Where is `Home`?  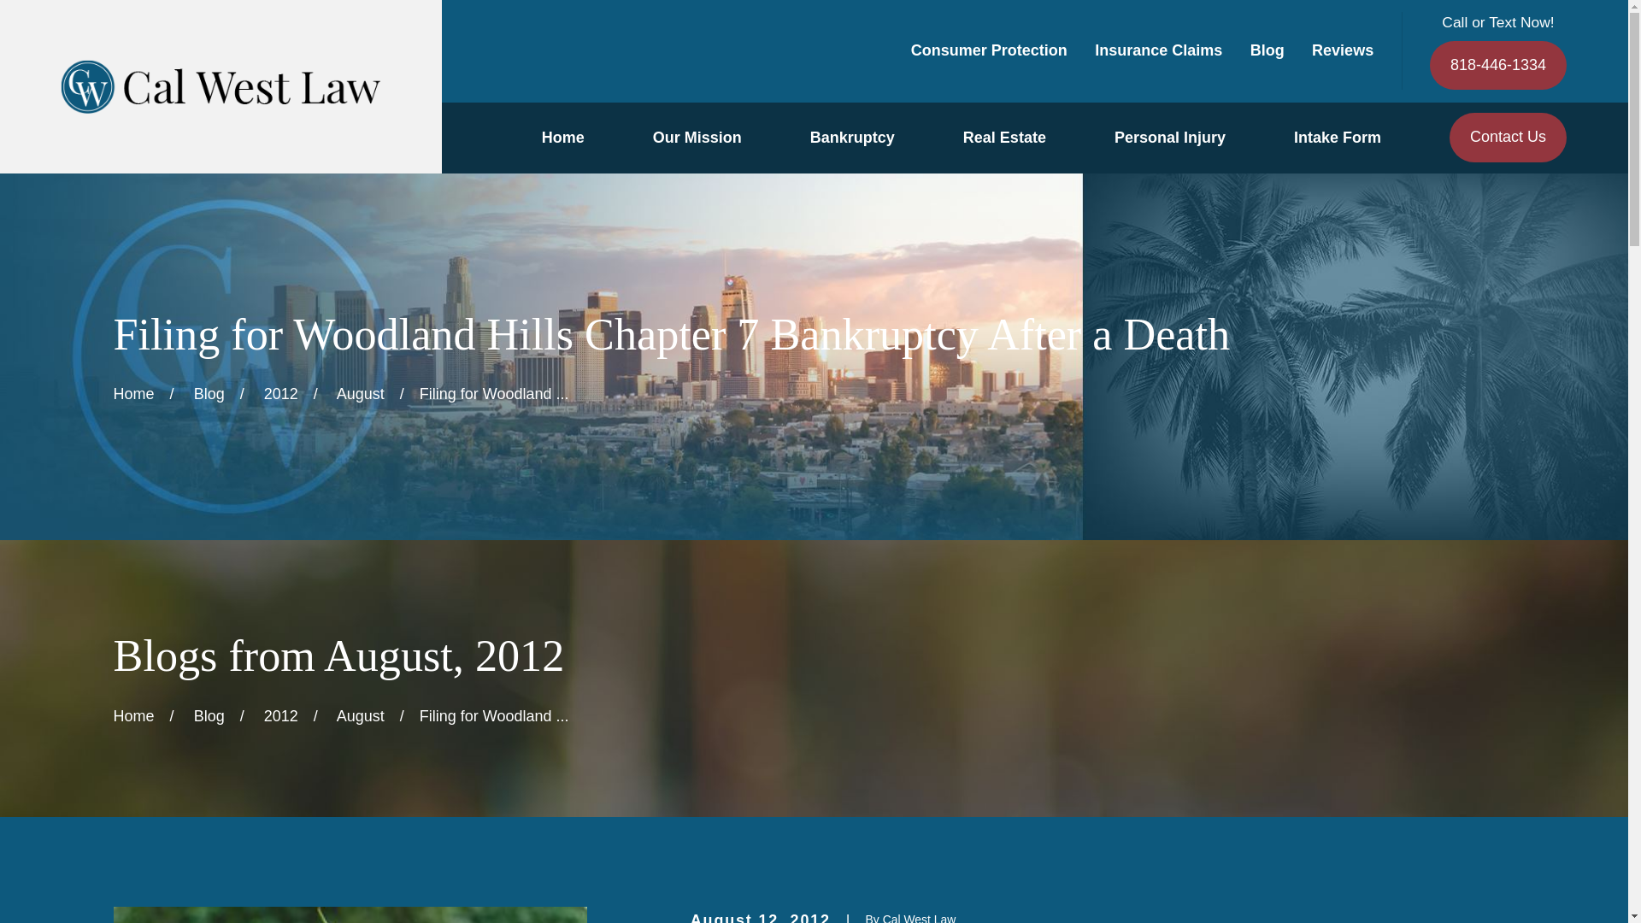 Home is located at coordinates (562, 138).